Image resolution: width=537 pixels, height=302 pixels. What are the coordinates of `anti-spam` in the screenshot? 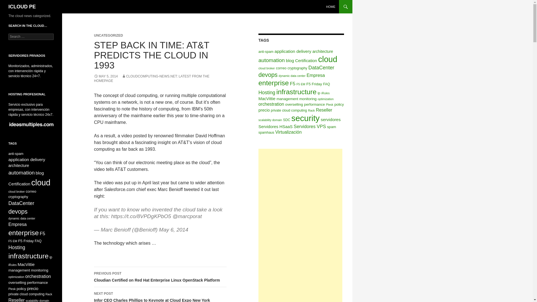 It's located at (266, 52).